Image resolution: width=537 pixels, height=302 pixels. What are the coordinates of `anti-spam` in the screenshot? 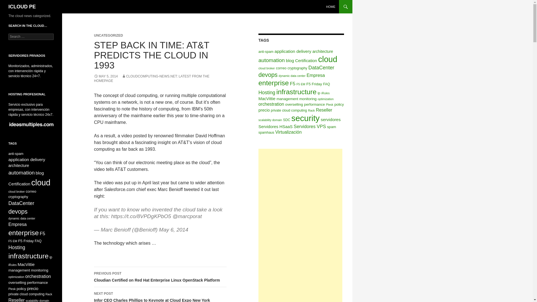 It's located at (266, 52).